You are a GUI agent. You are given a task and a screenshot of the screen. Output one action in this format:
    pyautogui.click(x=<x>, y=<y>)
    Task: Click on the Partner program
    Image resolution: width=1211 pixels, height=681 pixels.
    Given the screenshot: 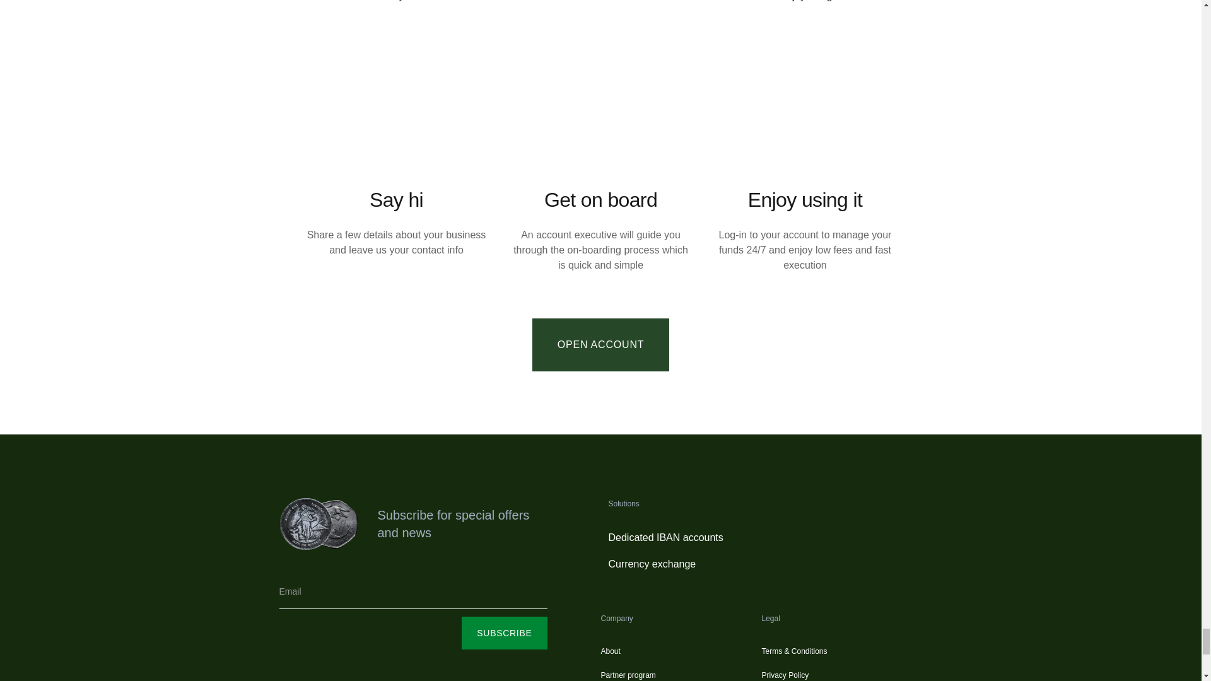 What is the action you would take?
    pyautogui.click(x=628, y=675)
    